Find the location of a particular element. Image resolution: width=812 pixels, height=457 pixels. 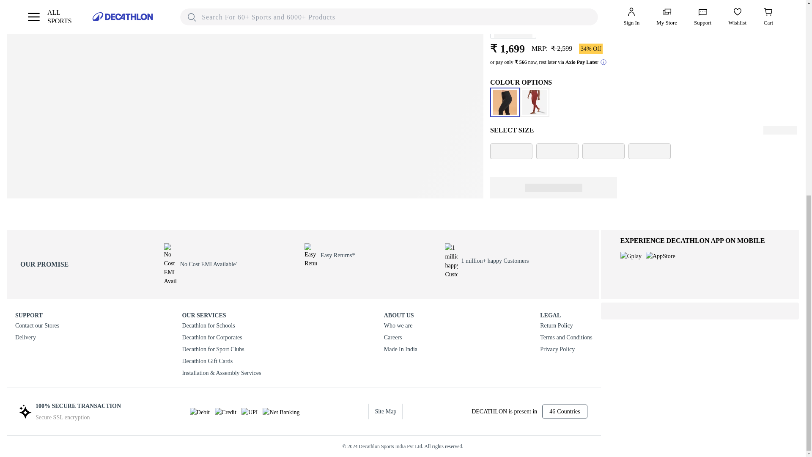

Delivery is located at coordinates (37, 338).